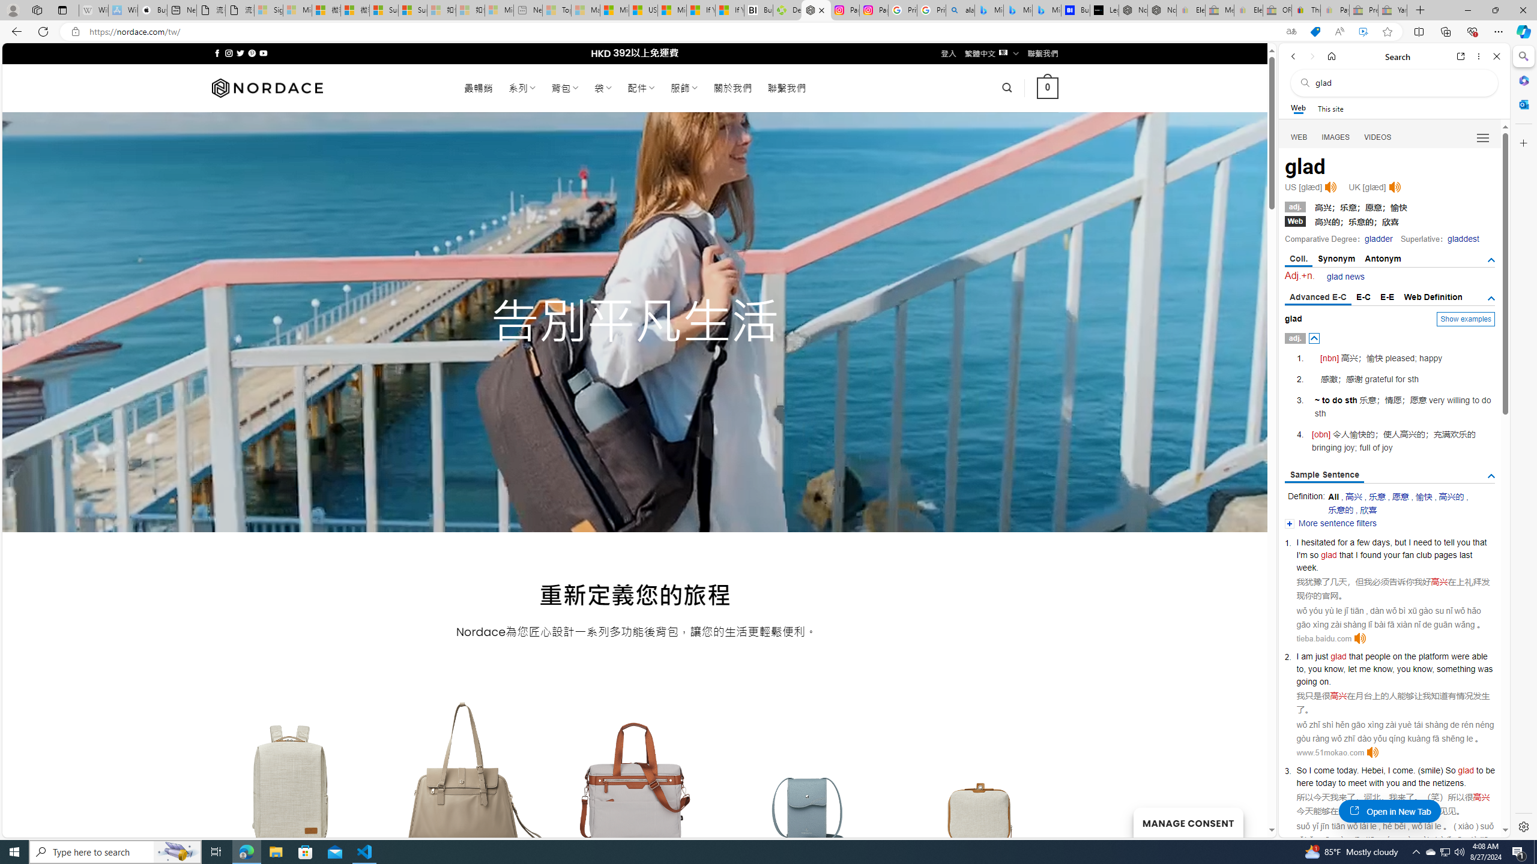 This screenshot has width=1537, height=864. What do you see at coordinates (1315, 338) in the screenshot?
I see `AutomationID: posbtn_0` at bounding box center [1315, 338].